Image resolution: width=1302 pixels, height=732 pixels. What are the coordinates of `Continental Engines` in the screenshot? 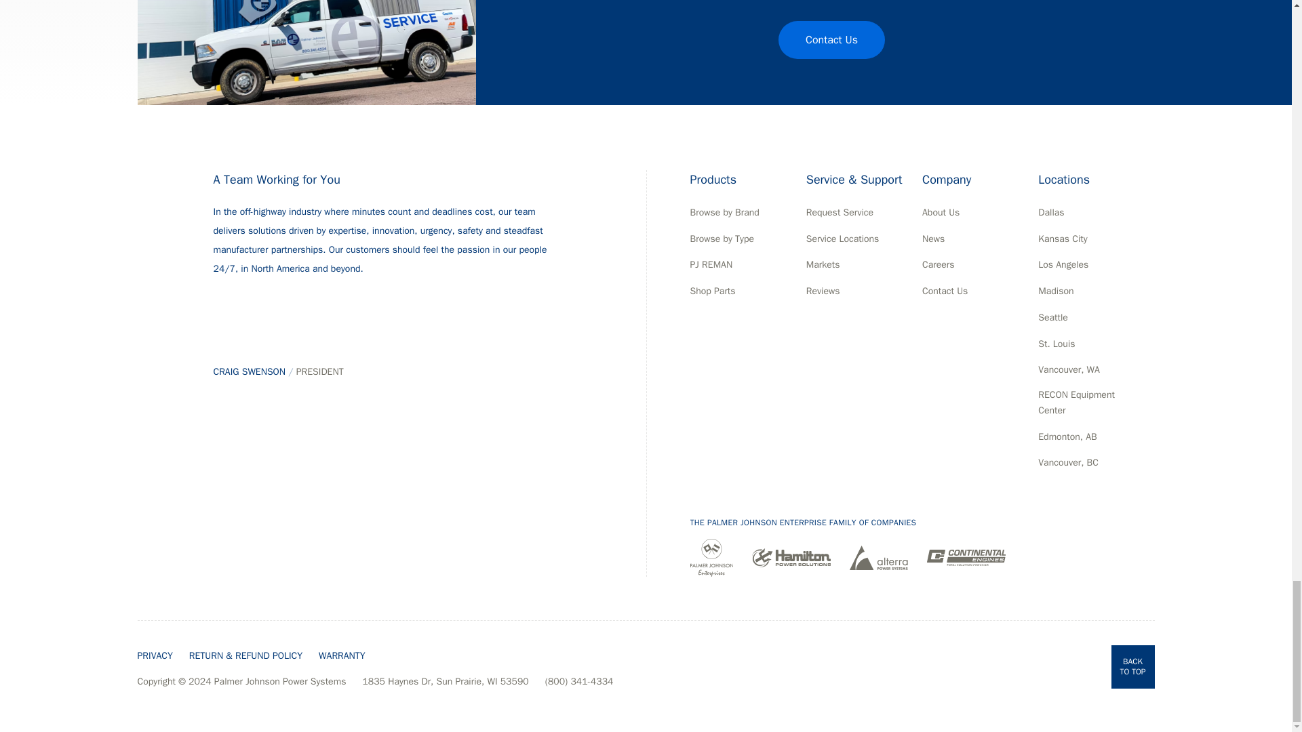 It's located at (966, 557).